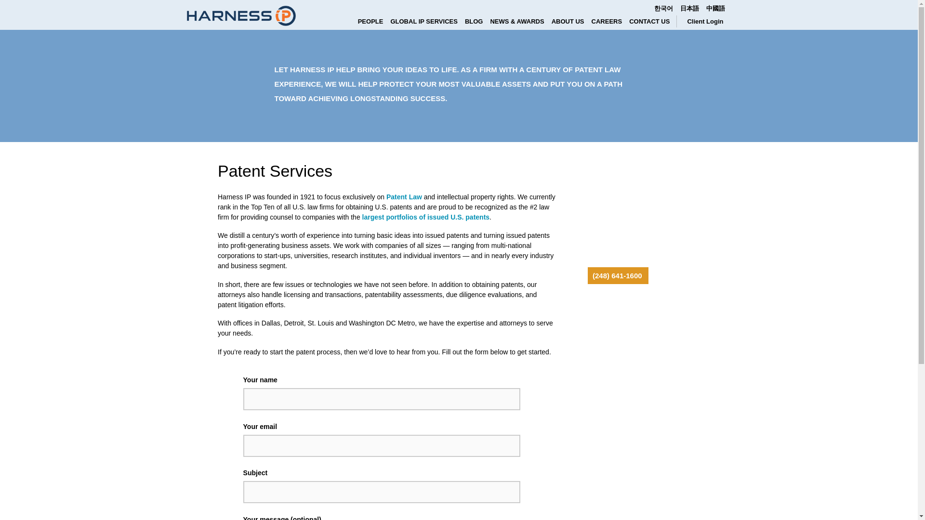  Describe the element at coordinates (404, 196) in the screenshot. I see `Patent Law` at that location.